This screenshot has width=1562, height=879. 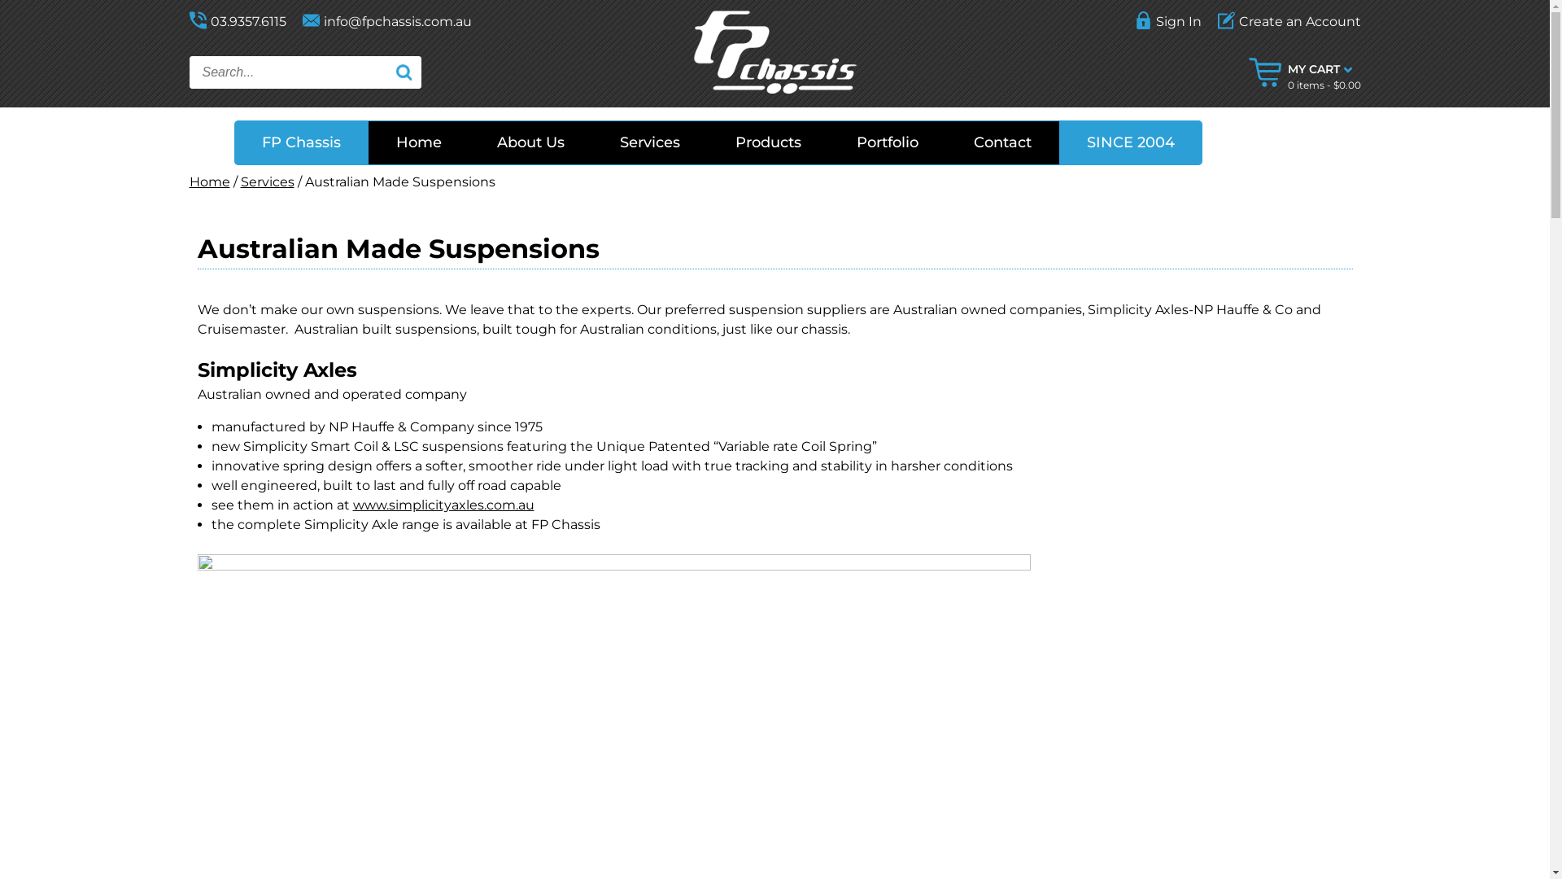 What do you see at coordinates (1167, 21) in the screenshot?
I see `Sign In` at bounding box center [1167, 21].